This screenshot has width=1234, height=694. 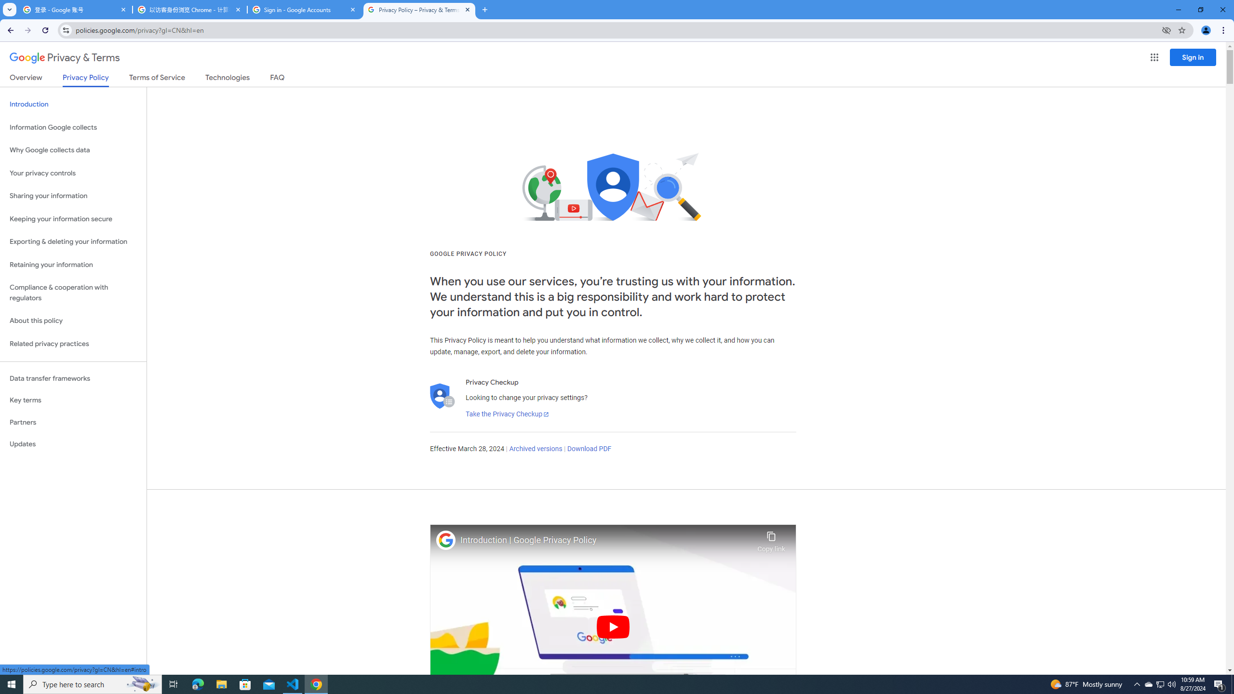 What do you see at coordinates (1167, 30) in the screenshot?
I see `Third-party cookies blocked` at bounding box center [1167, 30].